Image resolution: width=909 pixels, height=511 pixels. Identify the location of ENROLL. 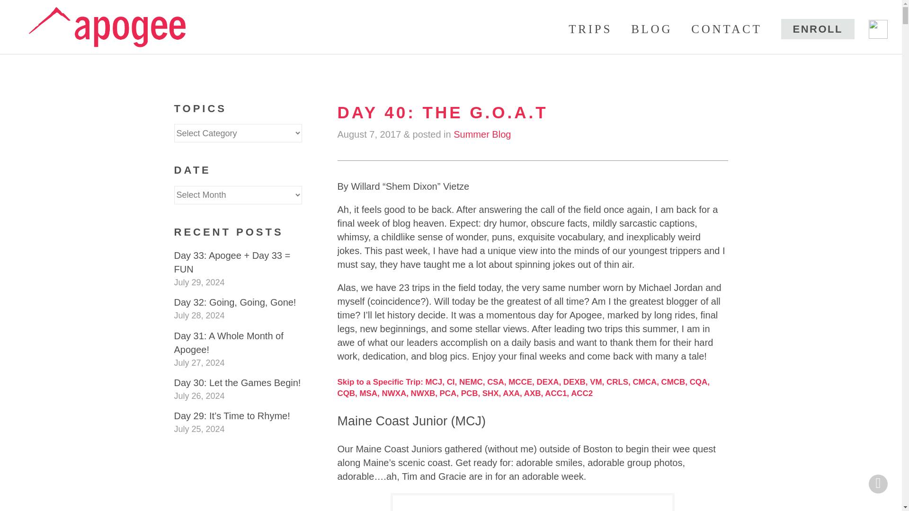
(817, 29).